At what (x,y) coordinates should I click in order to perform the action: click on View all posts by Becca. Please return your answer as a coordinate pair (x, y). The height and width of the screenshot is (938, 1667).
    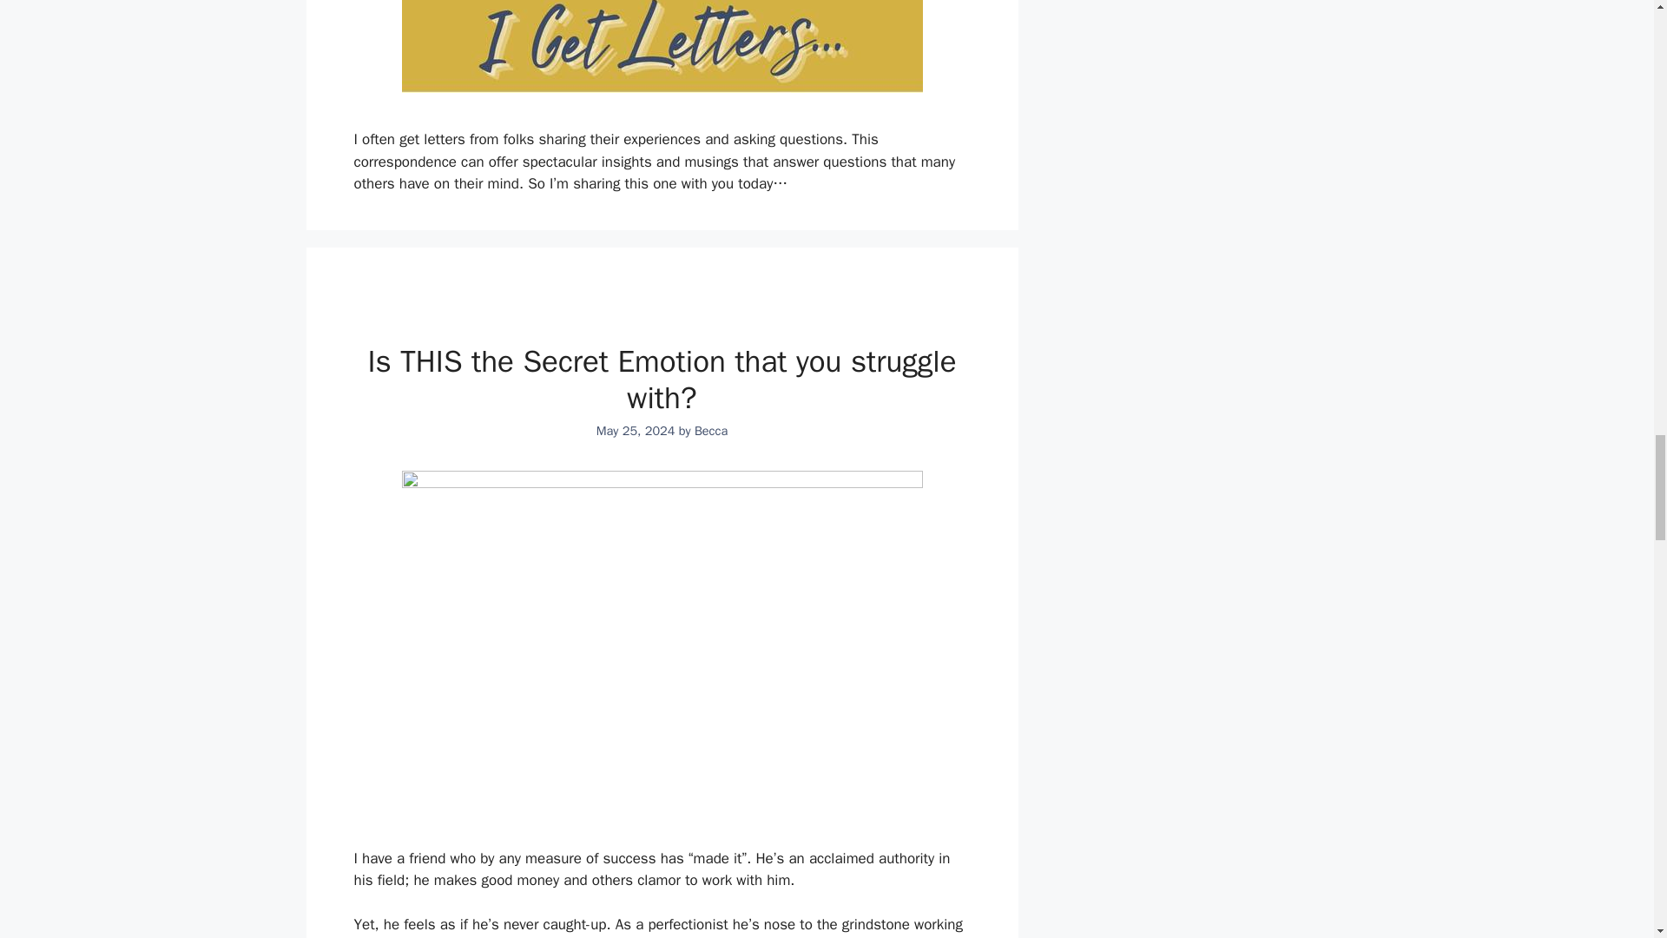
    Looking at the image, I should click on (710, 431).